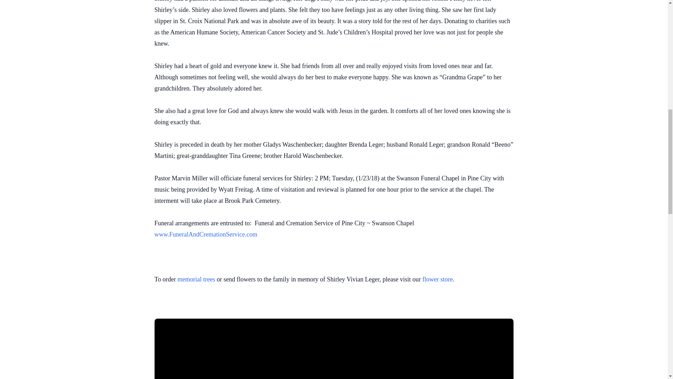  Describe the element at coordinates (196, 279) in the screenshot. I see `memorial trees` at that location.